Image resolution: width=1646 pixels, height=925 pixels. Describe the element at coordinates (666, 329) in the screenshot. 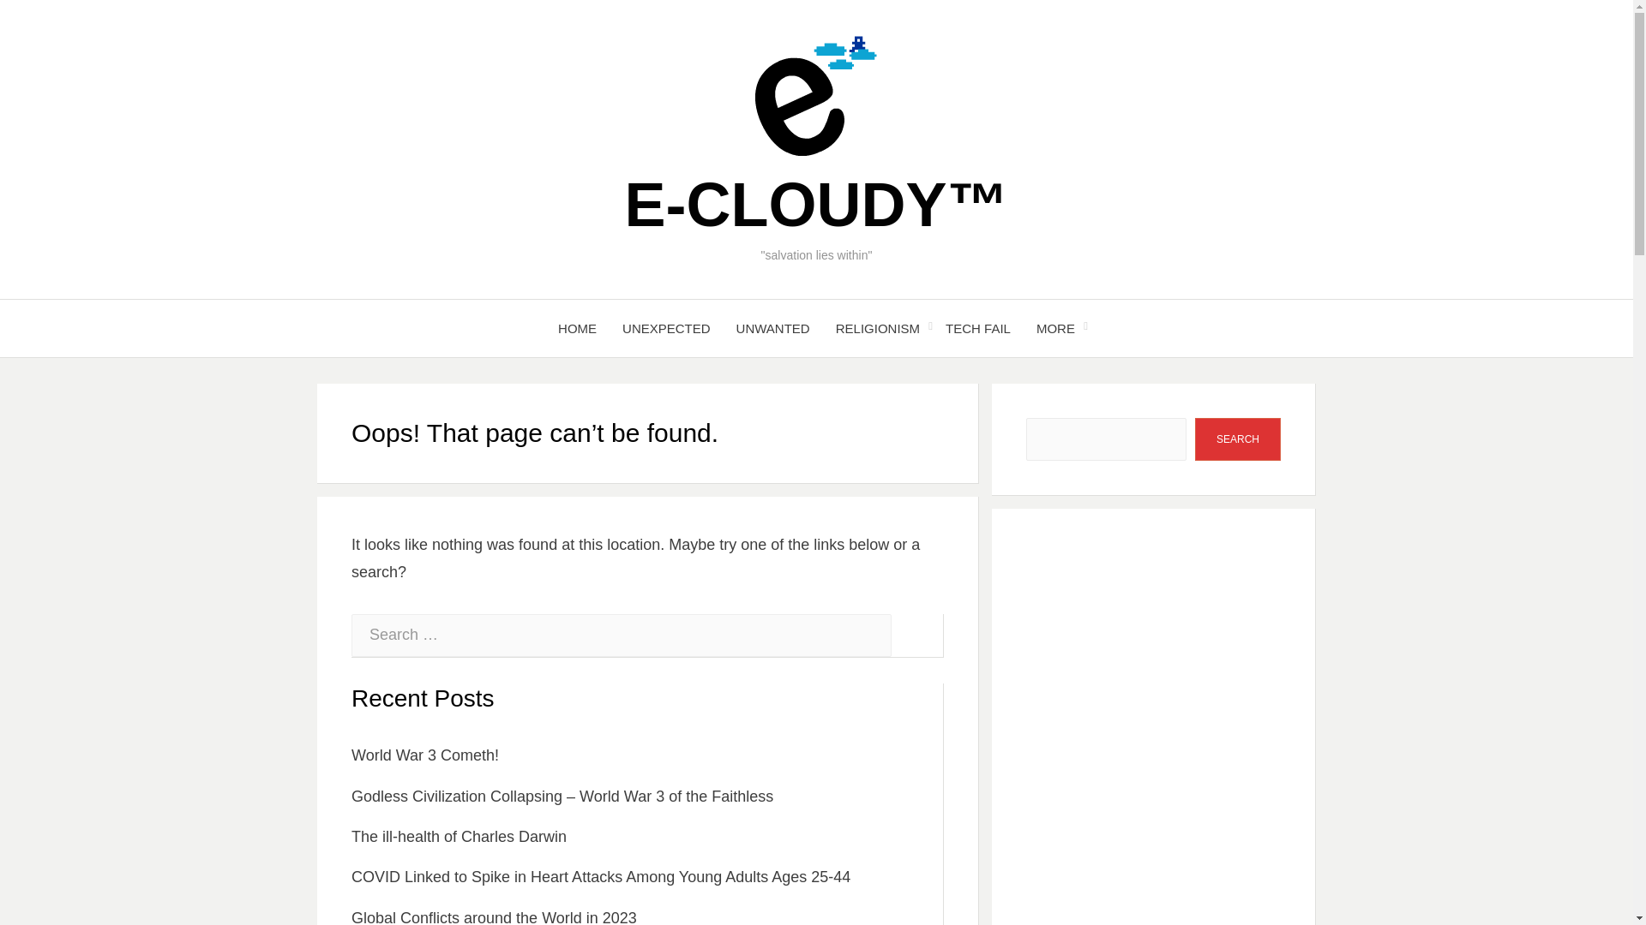

I see `UNEXPECTED` at that location.